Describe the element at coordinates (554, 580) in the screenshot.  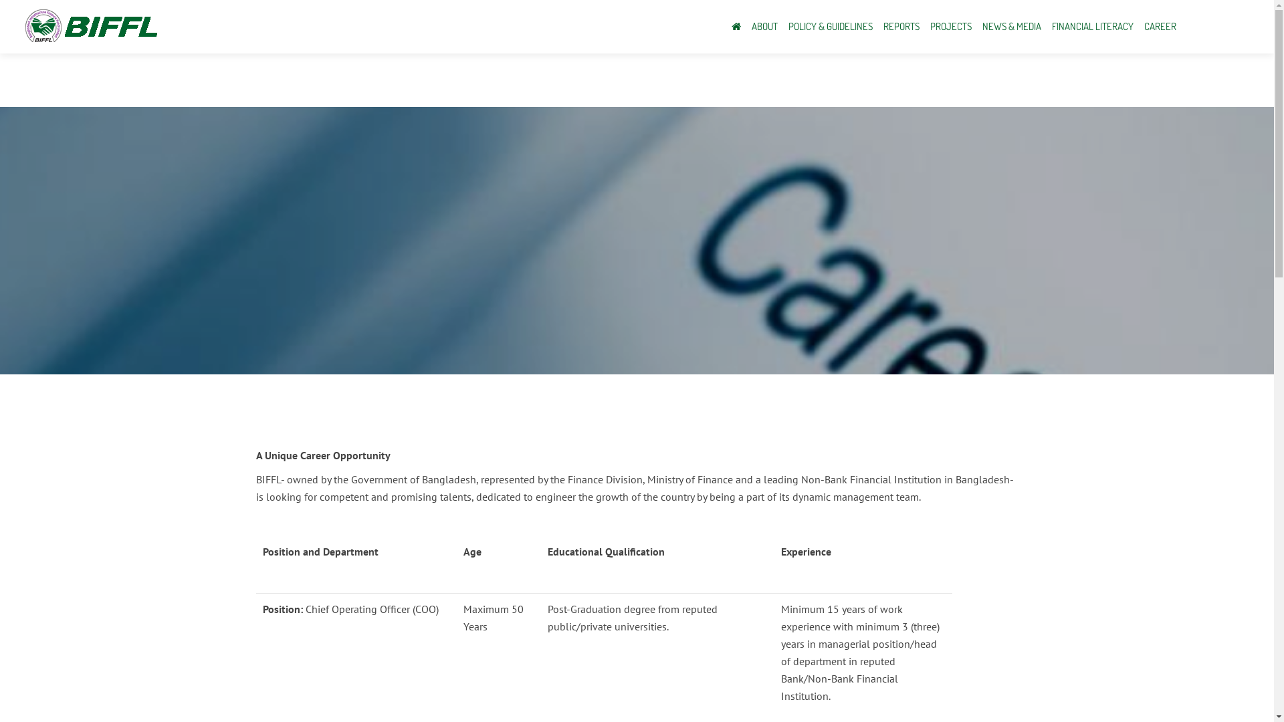
I see `DISCLAIMER` at that location.